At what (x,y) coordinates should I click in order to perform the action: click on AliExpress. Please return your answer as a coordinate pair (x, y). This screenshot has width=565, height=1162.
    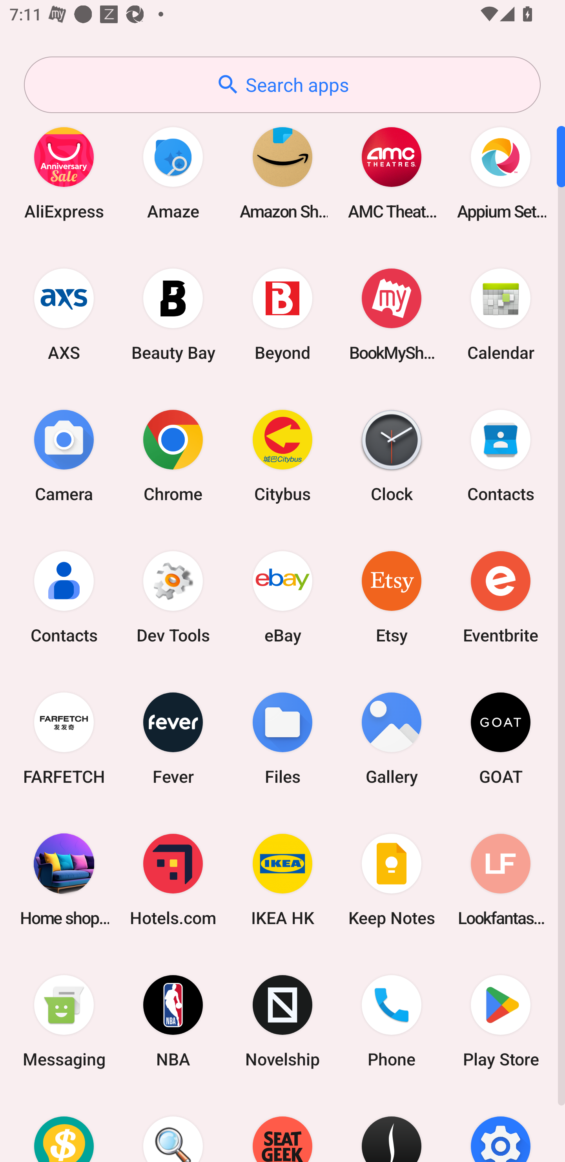
    Looking at the image, I should click on (64, 173).